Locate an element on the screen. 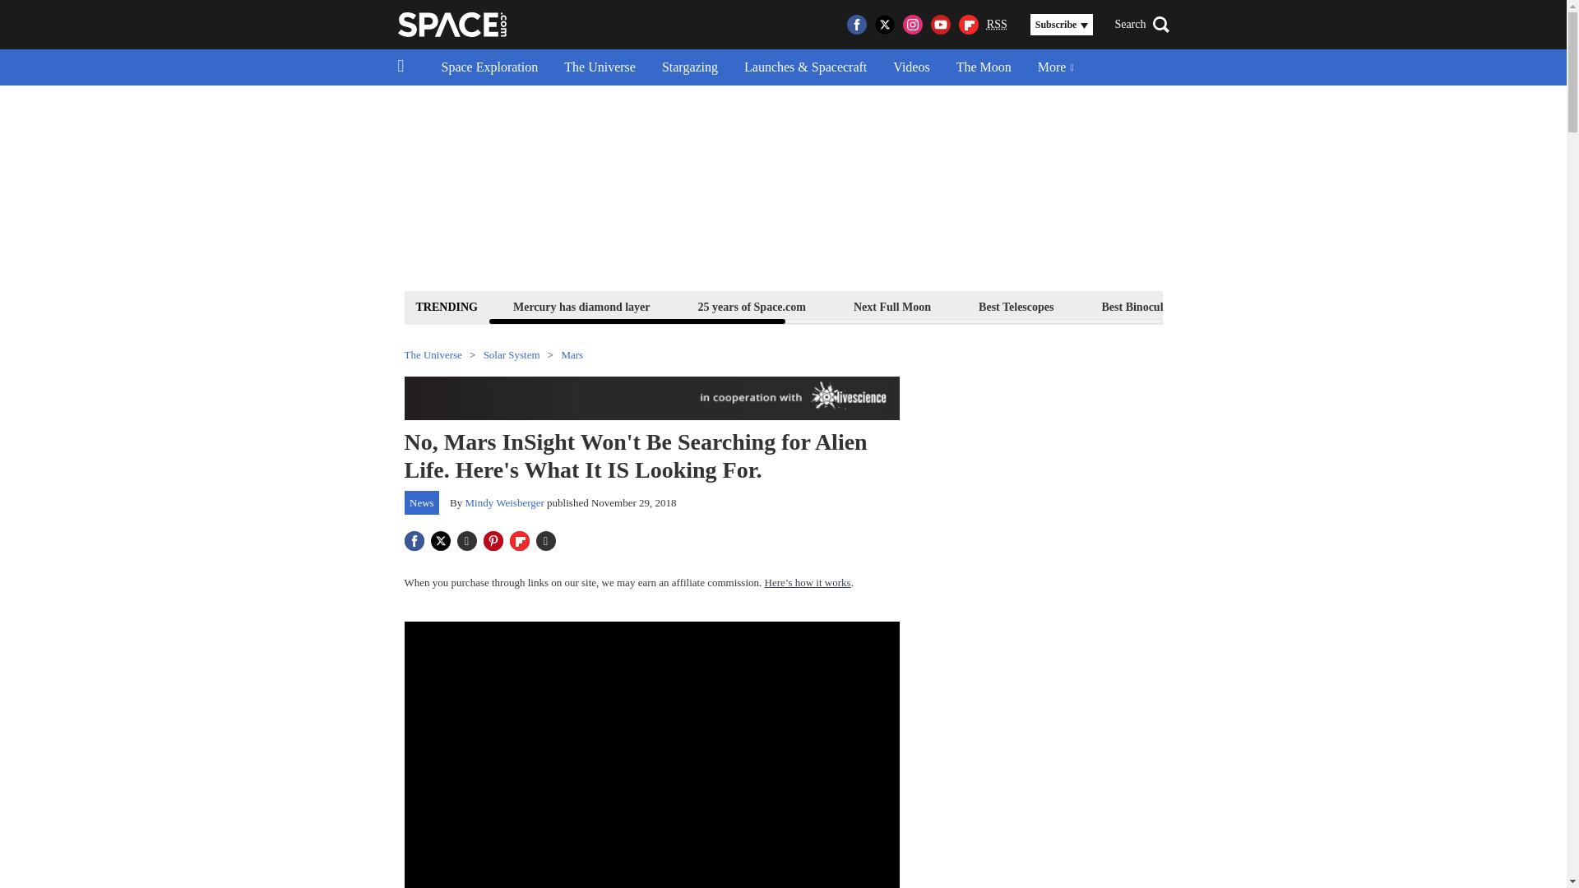 The width and height of the screenshot is (1579, 888). Space Exploration is located at coordinates (489, 67).